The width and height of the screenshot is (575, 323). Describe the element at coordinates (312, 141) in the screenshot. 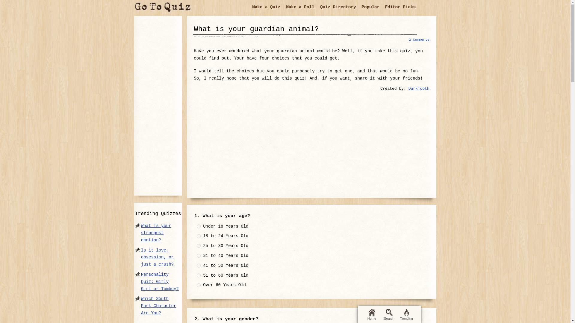

I see `Advertisement` at that location.